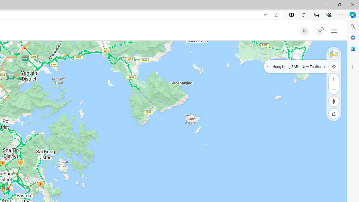 The height and width of the screenshot is (202, 359). I want to click on Select Style, so click(334, 54).